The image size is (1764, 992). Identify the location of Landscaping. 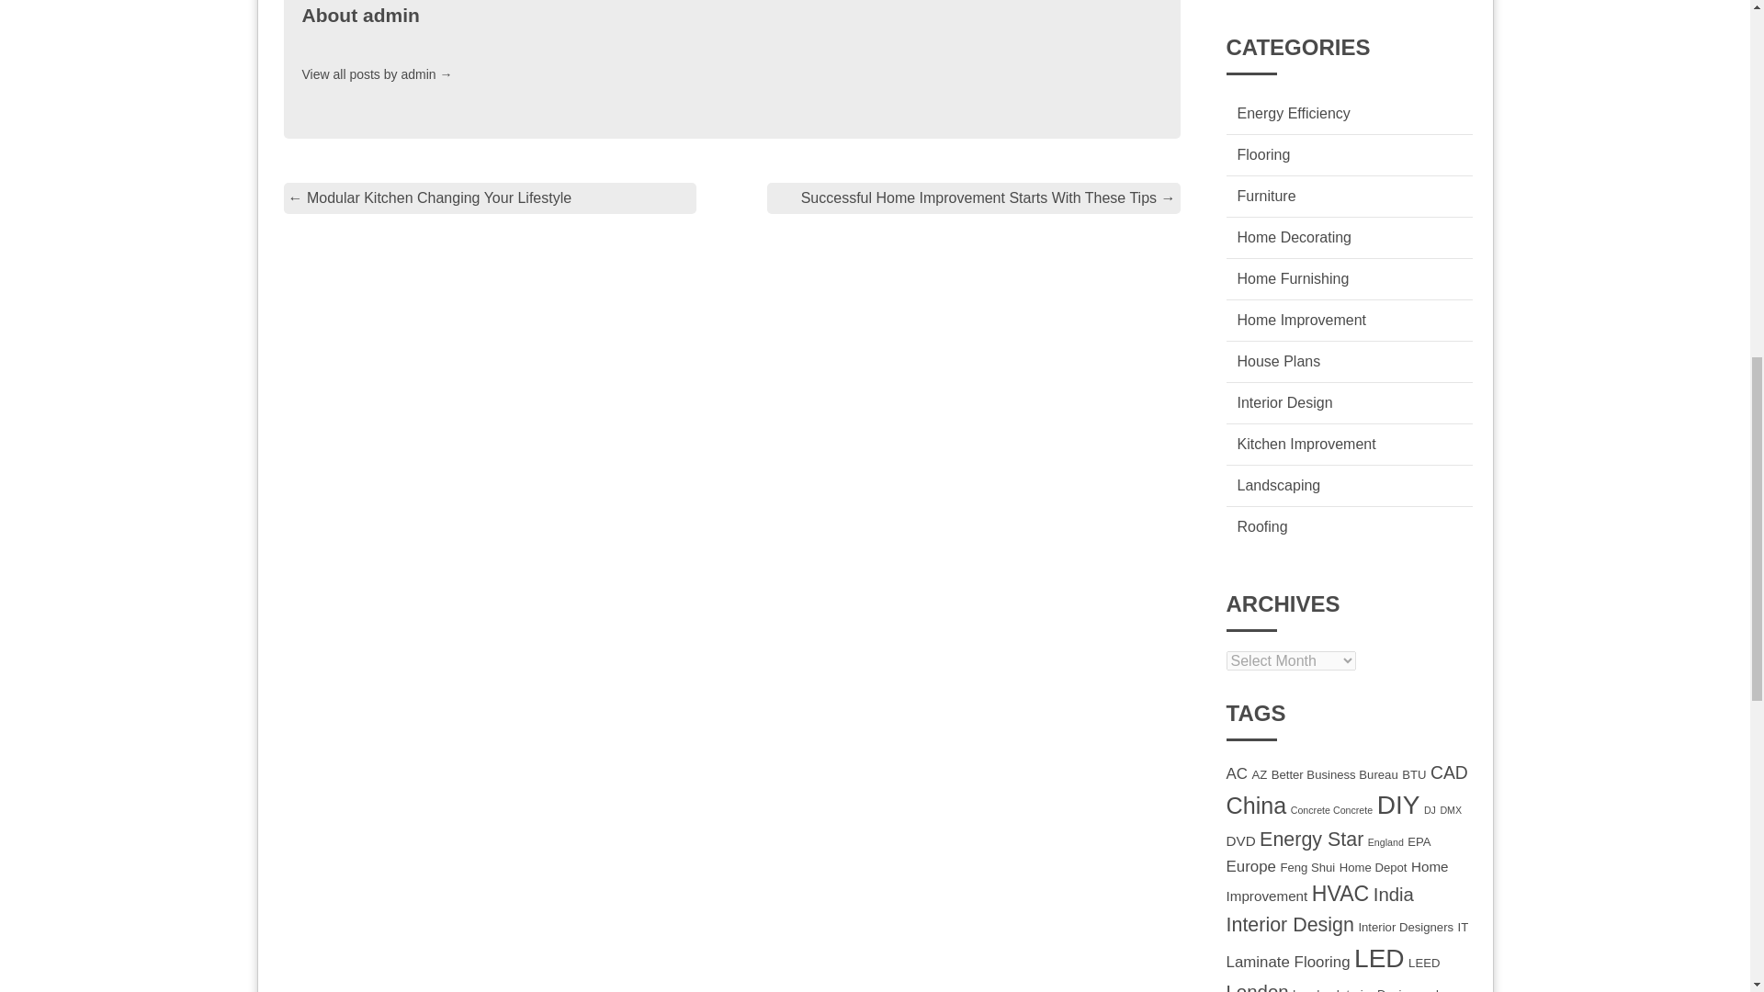
(1277, 485).